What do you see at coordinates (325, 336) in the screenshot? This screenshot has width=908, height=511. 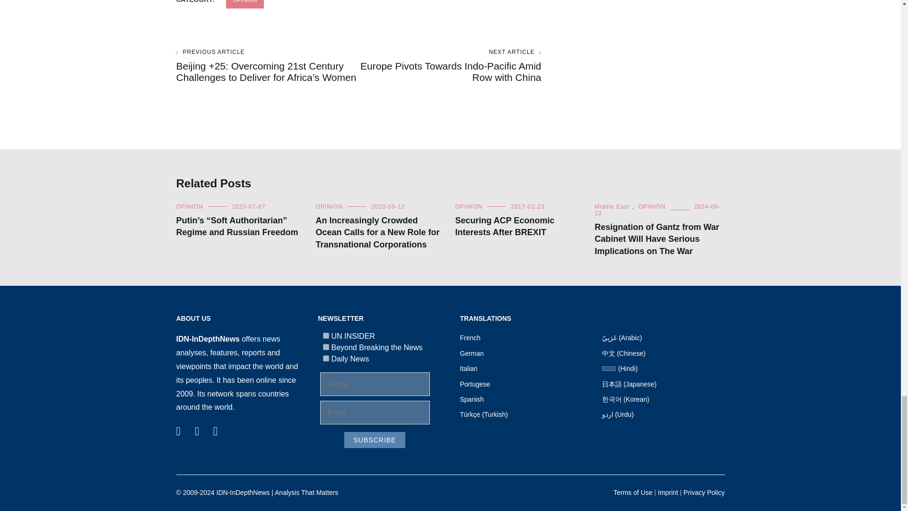 I see `7` at bounding box center [325, 336].